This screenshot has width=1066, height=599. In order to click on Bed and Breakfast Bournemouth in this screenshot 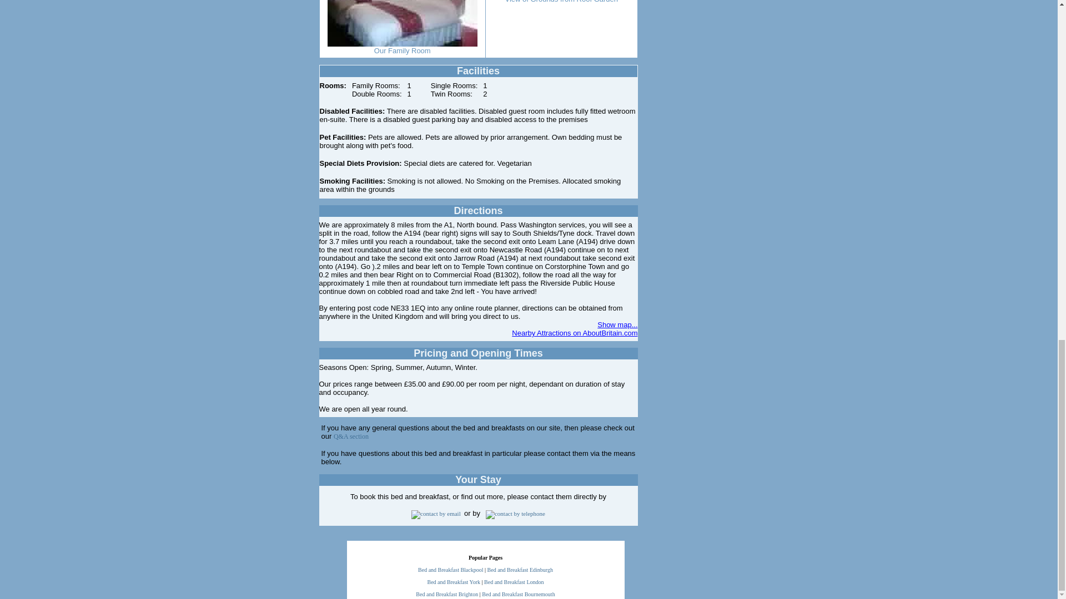, I will do `click(517, 593)`.